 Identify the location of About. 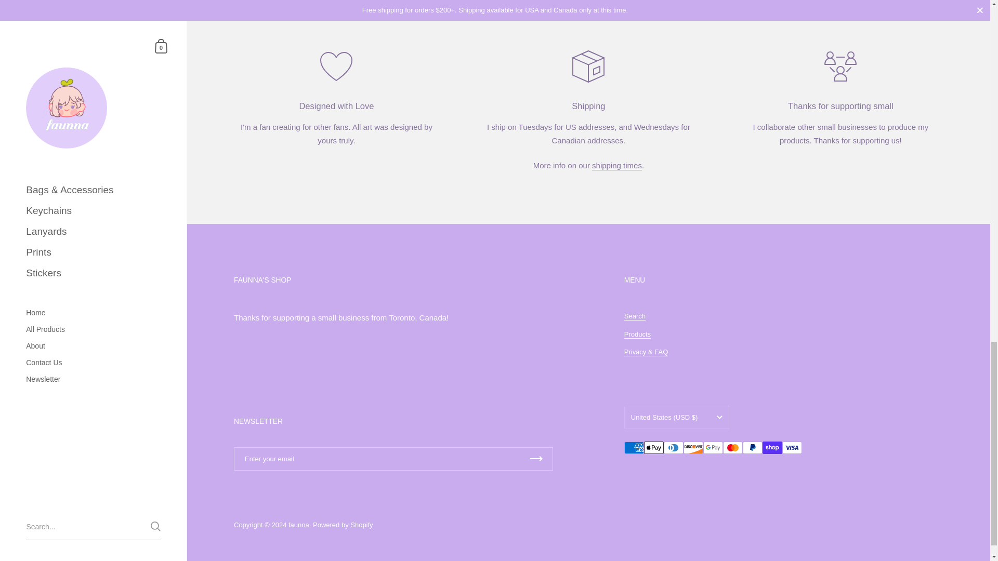
(616, 165).